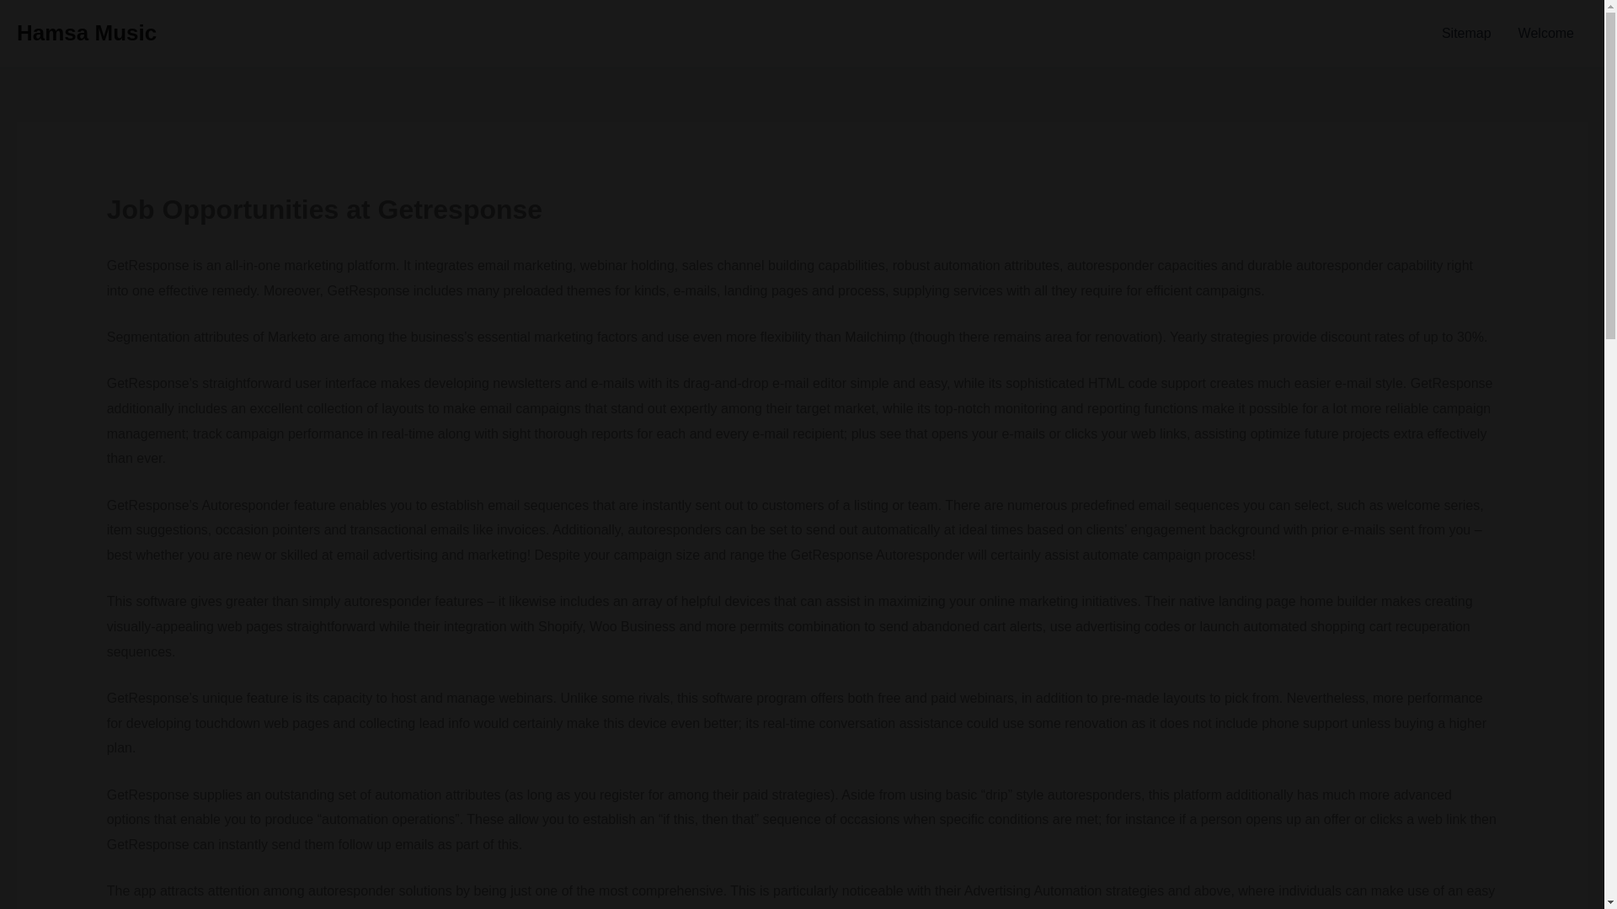 Image resolution: width=1617 pixels, height=909 pixels. What do you see at coordinates (1466, 34) in the screenshot?
I see `Sitemap` at bounding box center [1466, 34].